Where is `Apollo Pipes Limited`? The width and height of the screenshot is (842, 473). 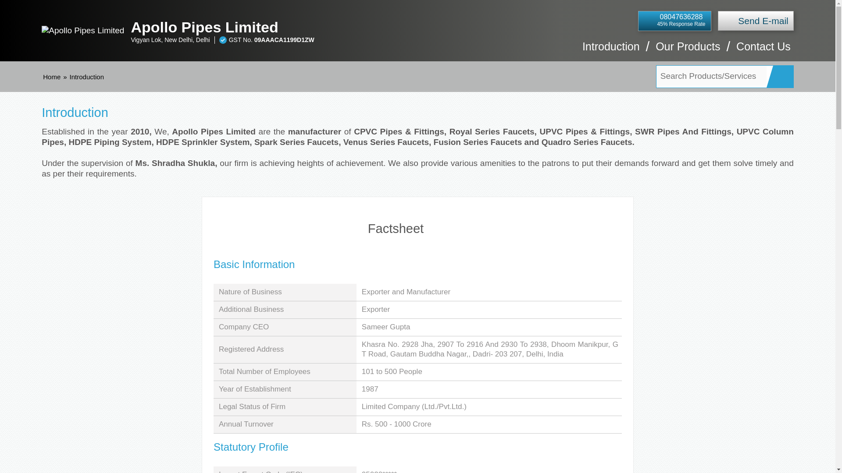
Apollo Pipes Limited is located at coordinates (326, 27).